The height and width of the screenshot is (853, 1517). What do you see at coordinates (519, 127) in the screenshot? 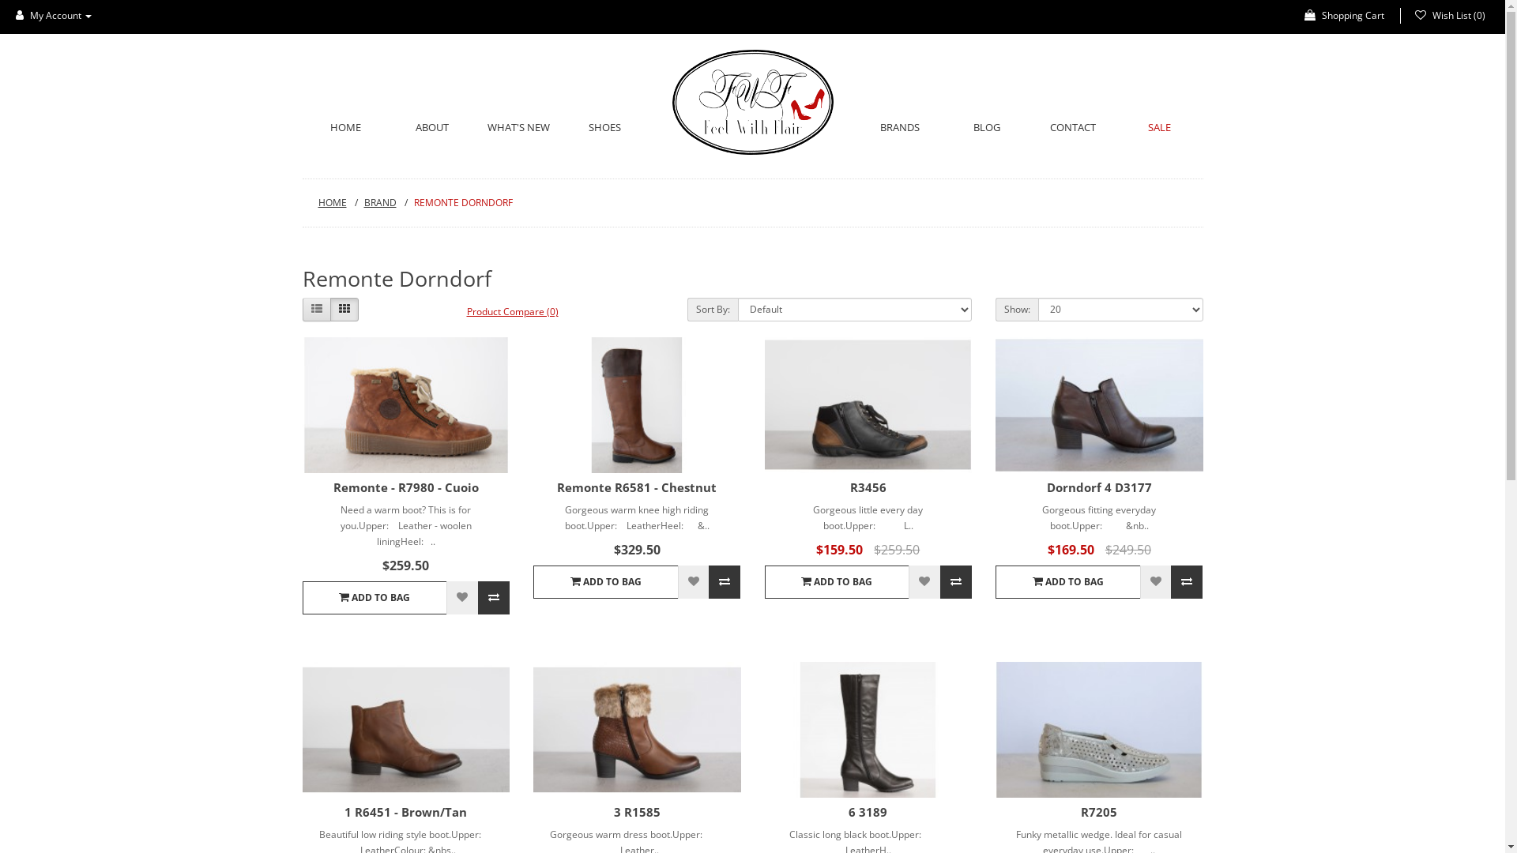
I see `WHAT'S NEW` at bounding box center [519, 127].